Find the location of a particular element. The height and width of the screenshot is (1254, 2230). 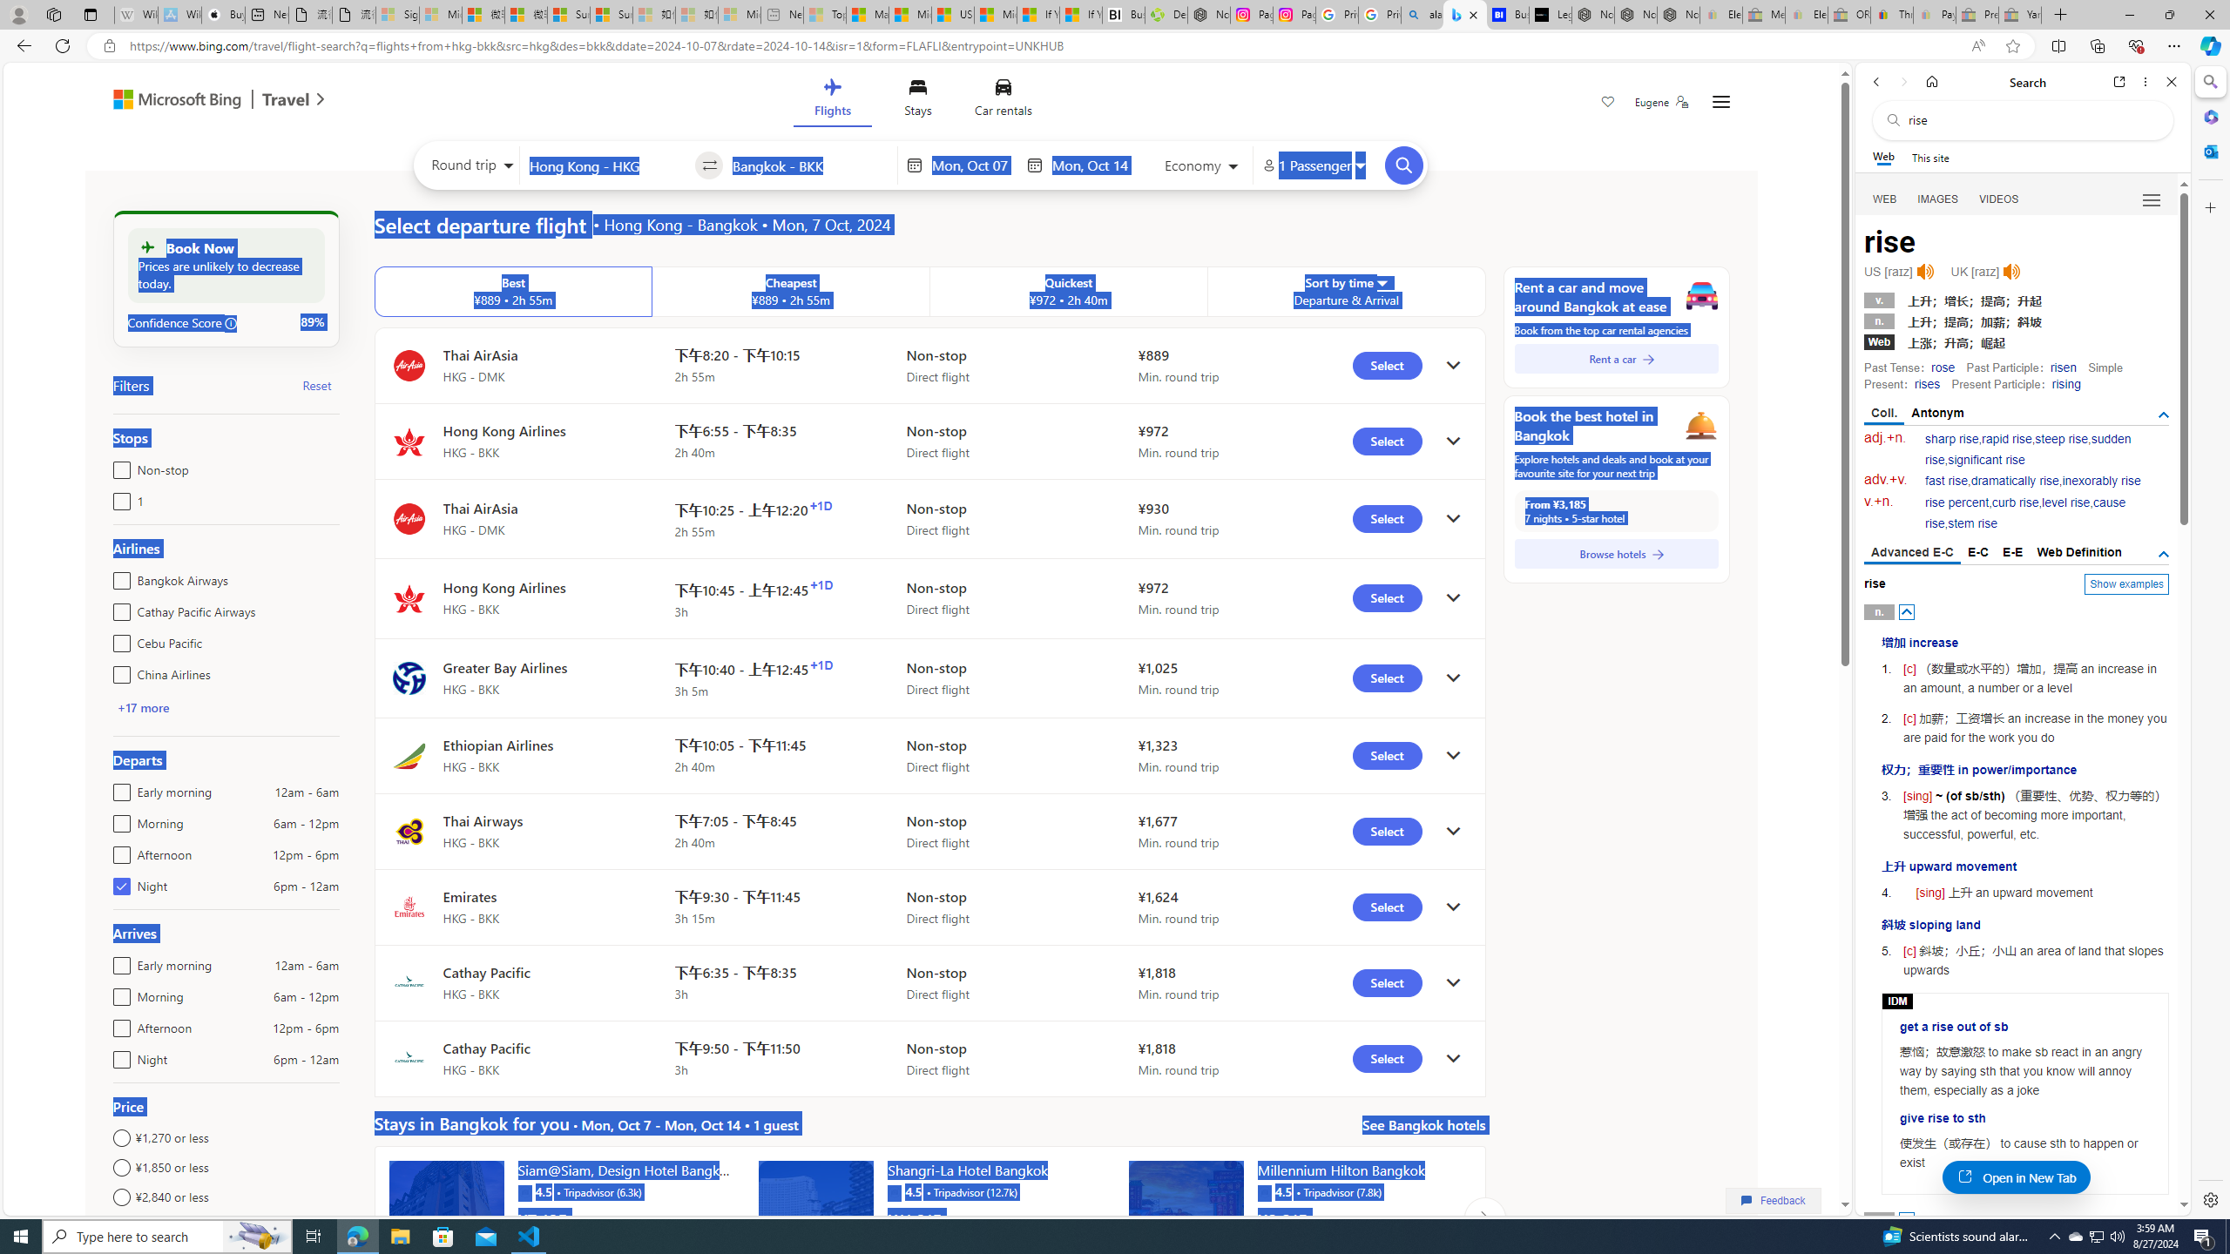

Afternoon12pm - 6pm is located at coordinates (118, 1024).